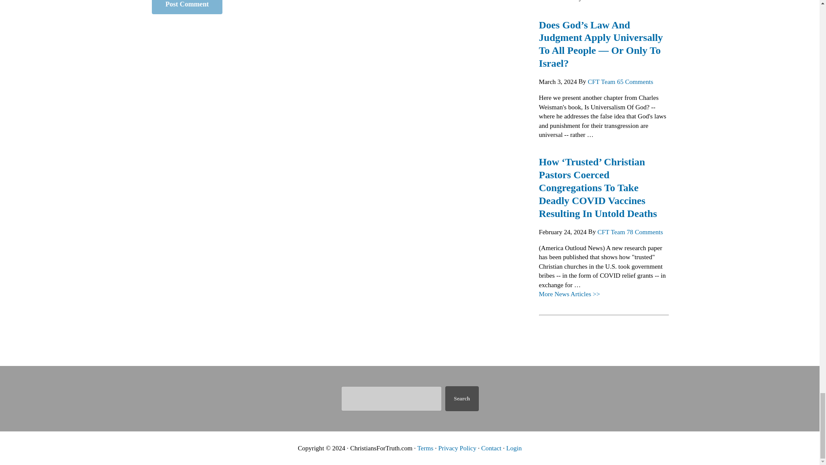 The width and height of the screenshot is (826, 465). What do you see at coordinates (187, 7) in the screenshot?
I see `Post Comment` at bounding box center [187, 7].